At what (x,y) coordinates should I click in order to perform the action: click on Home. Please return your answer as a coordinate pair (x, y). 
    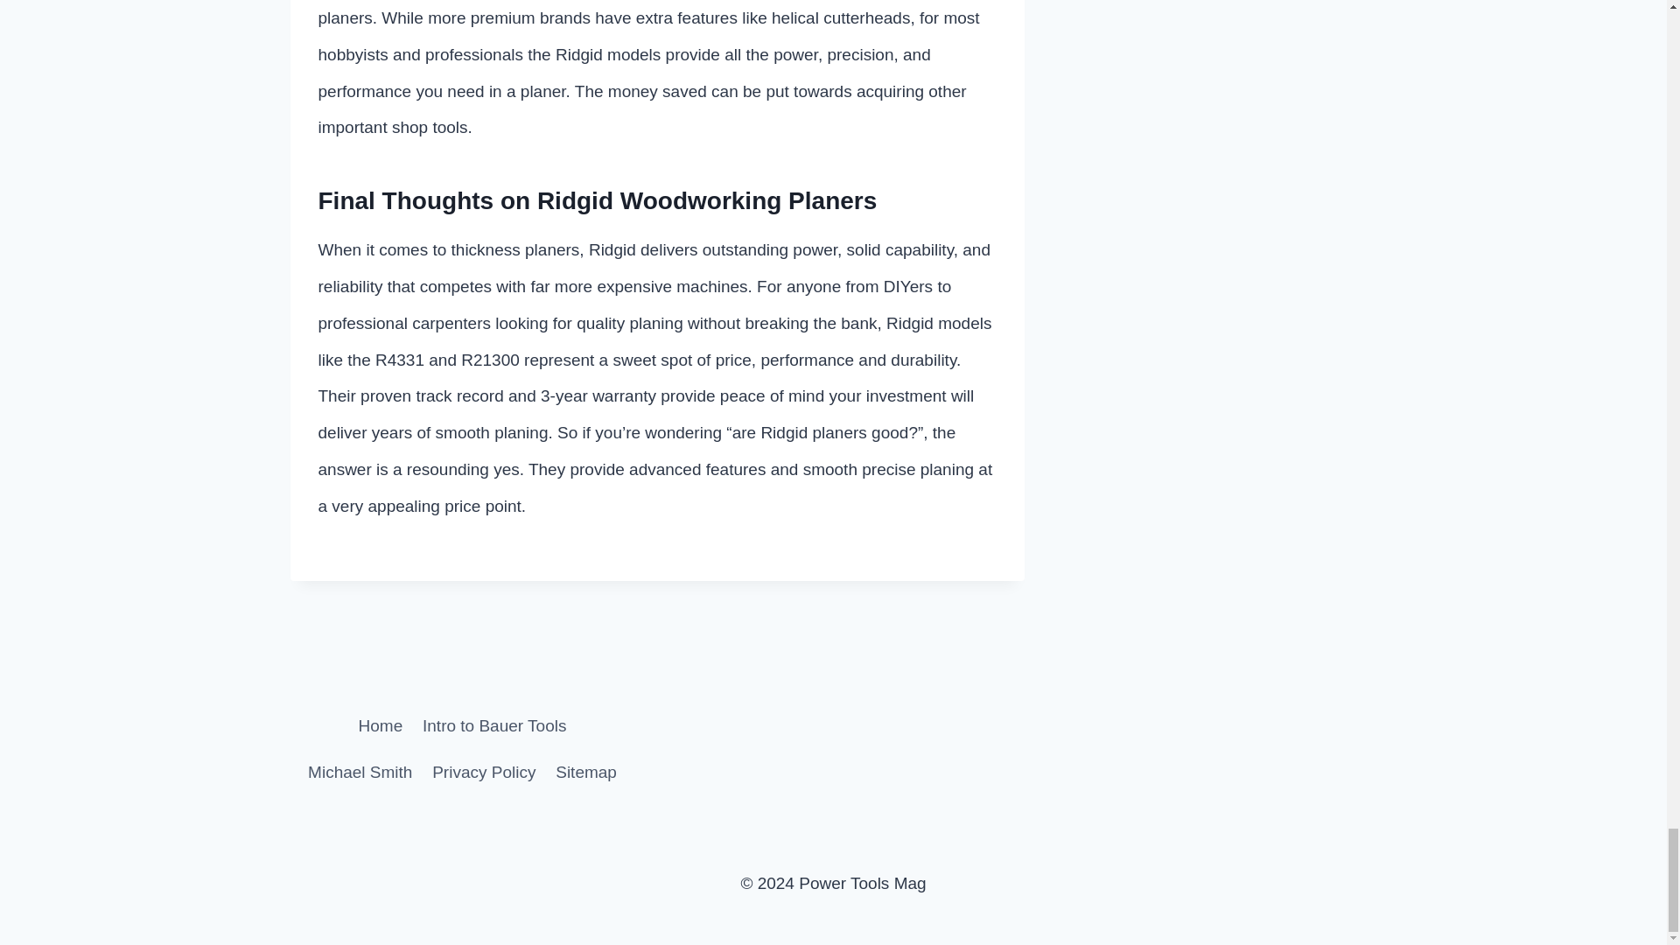
    Looking at the image, I should click on (380, 726).